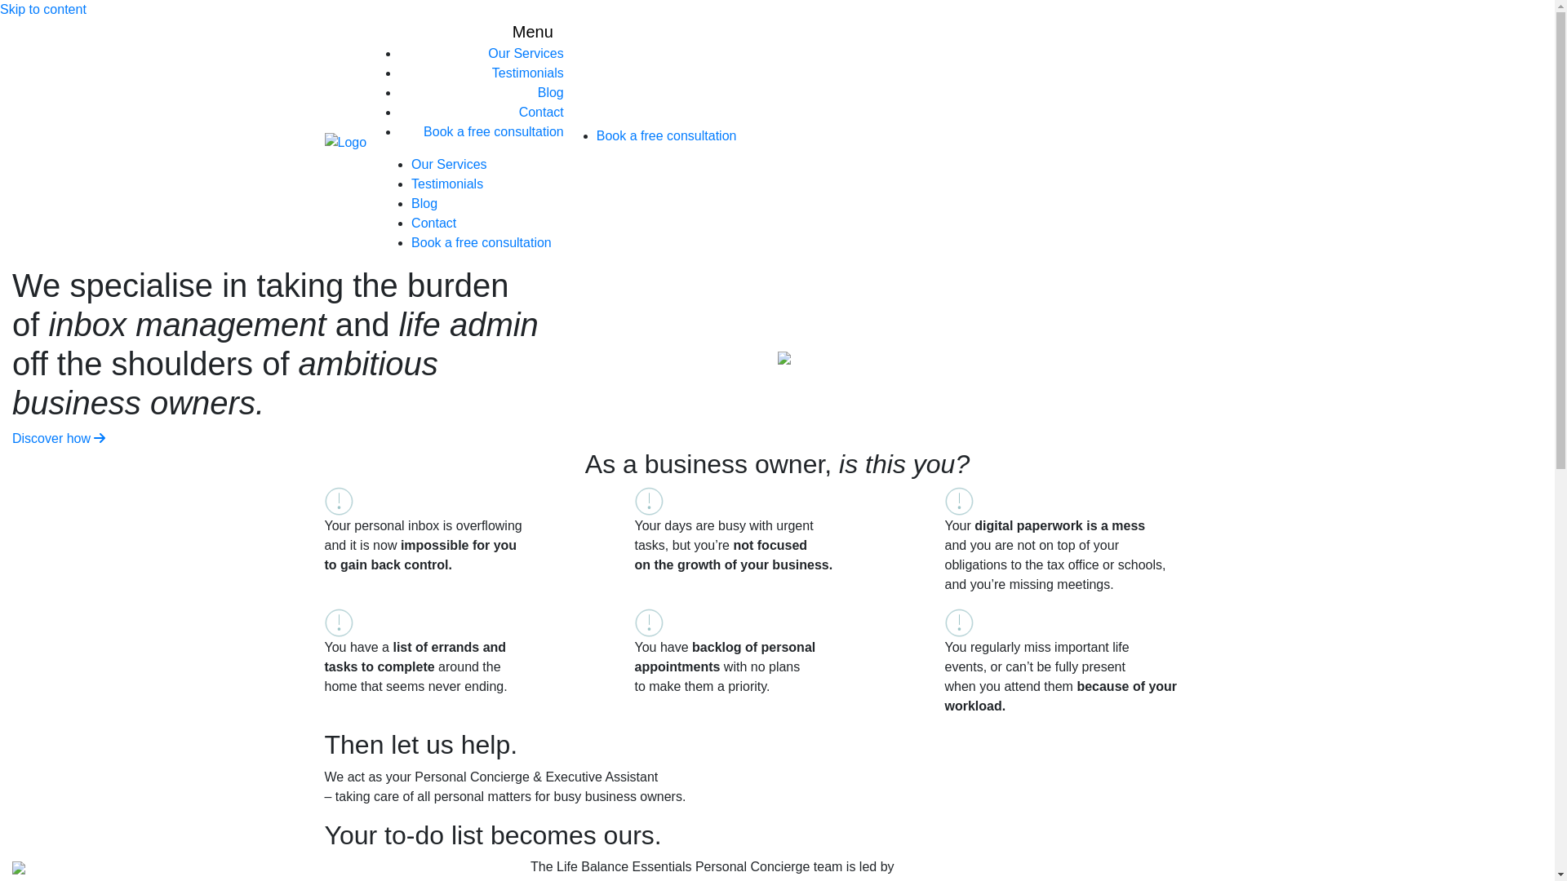 The image size is (1567, 881). What do you see at coordinates (449, 165) in the screenshot?
I see `Our Services` at bounding box center [449, 165].